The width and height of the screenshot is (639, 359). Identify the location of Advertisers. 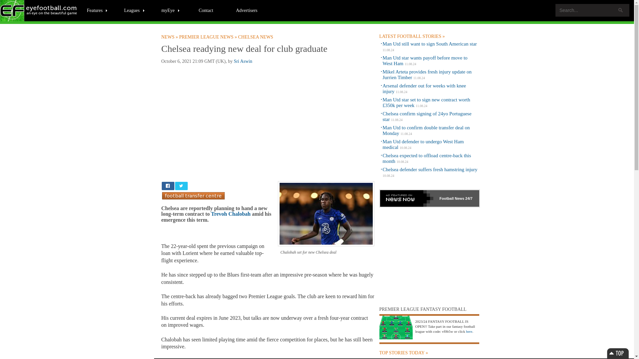
(247, 10).